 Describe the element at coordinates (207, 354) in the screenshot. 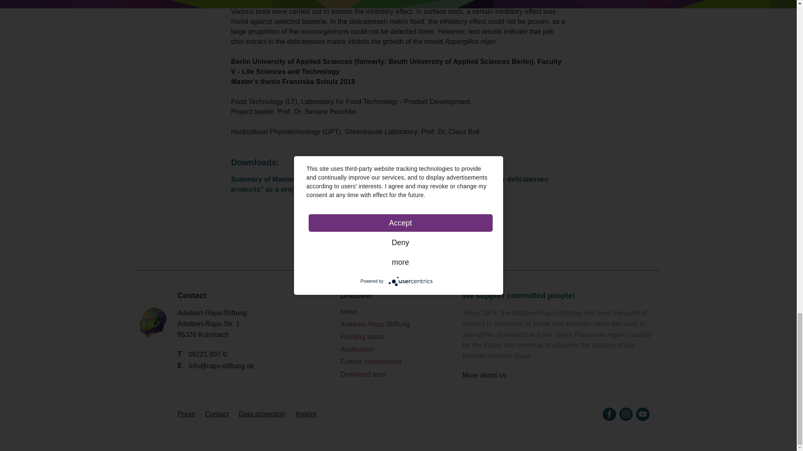

I see `09221 807-0` at that location.